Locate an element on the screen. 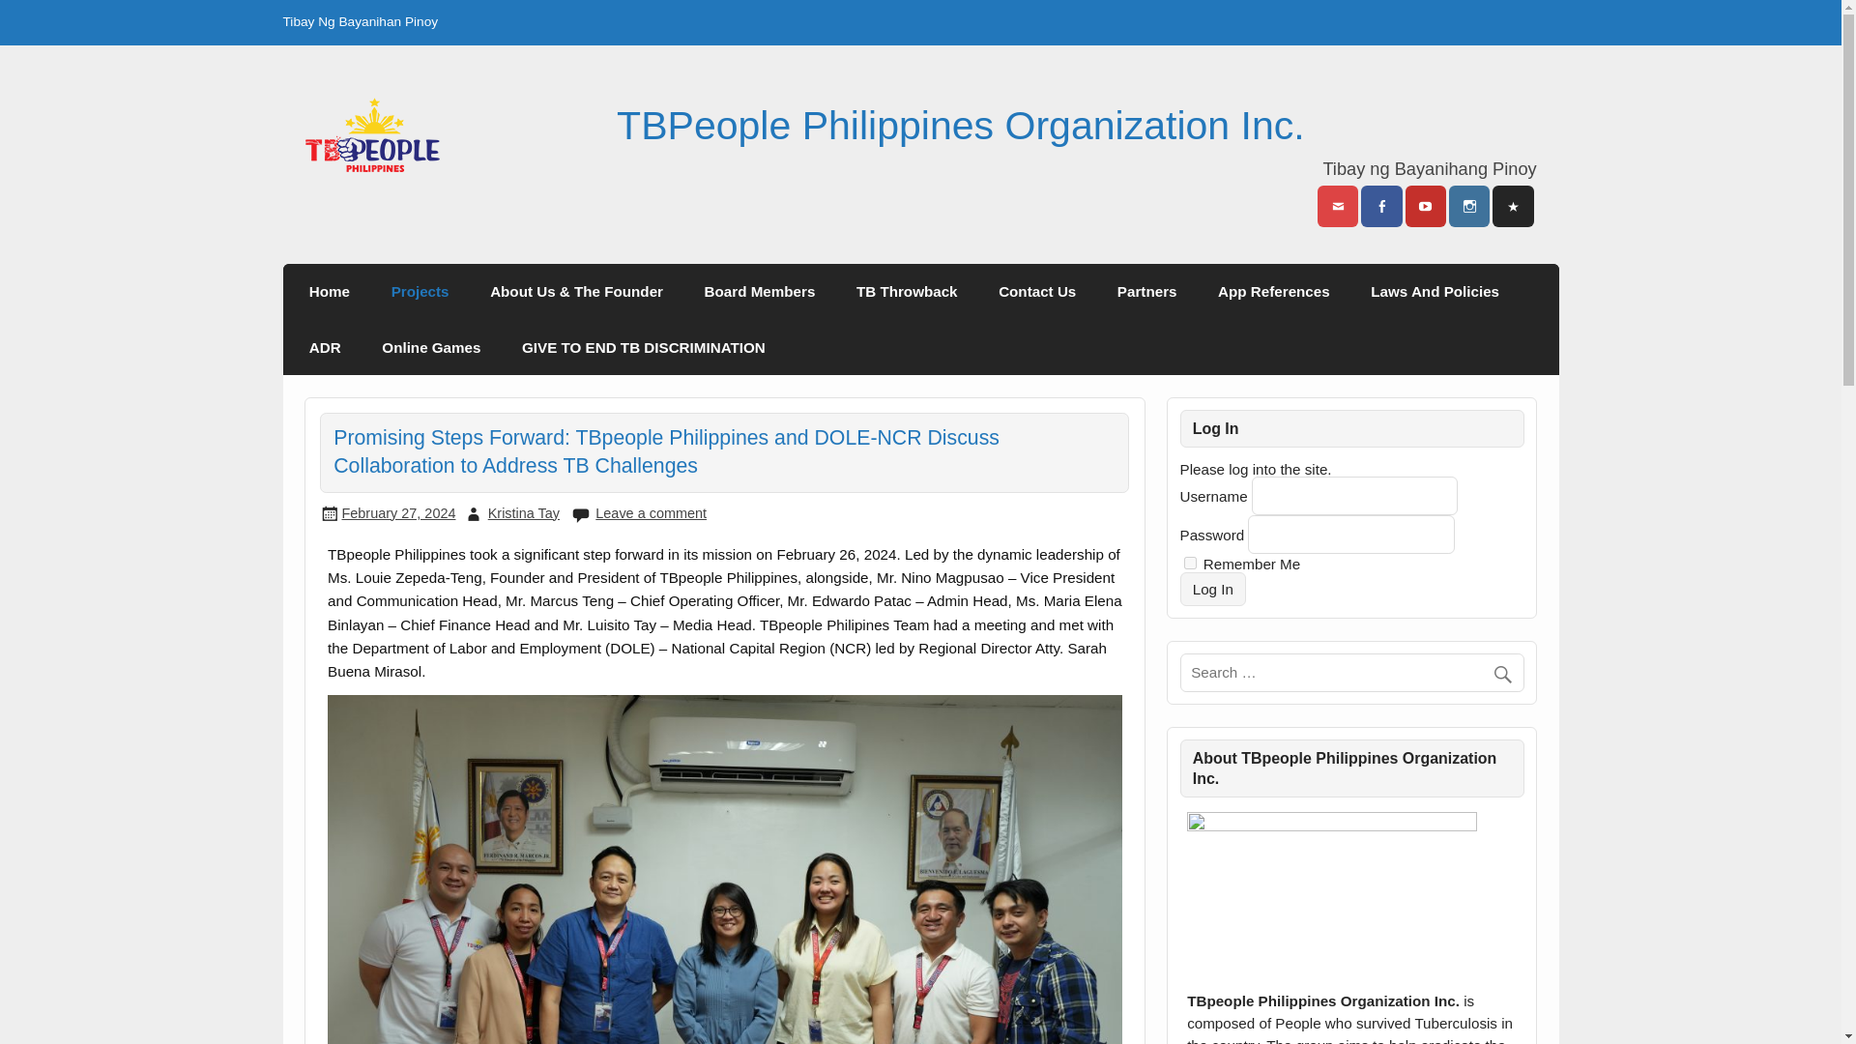 The width and height of the screenshot is (1856, 1044). Online Games is located at coordinates (431, 346).